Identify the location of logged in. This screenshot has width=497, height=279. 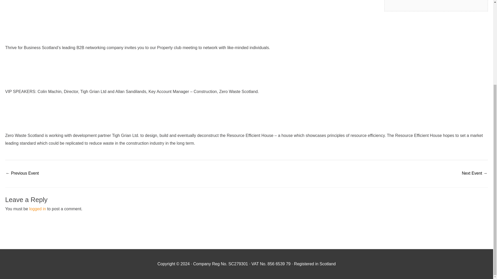
(38, 209).